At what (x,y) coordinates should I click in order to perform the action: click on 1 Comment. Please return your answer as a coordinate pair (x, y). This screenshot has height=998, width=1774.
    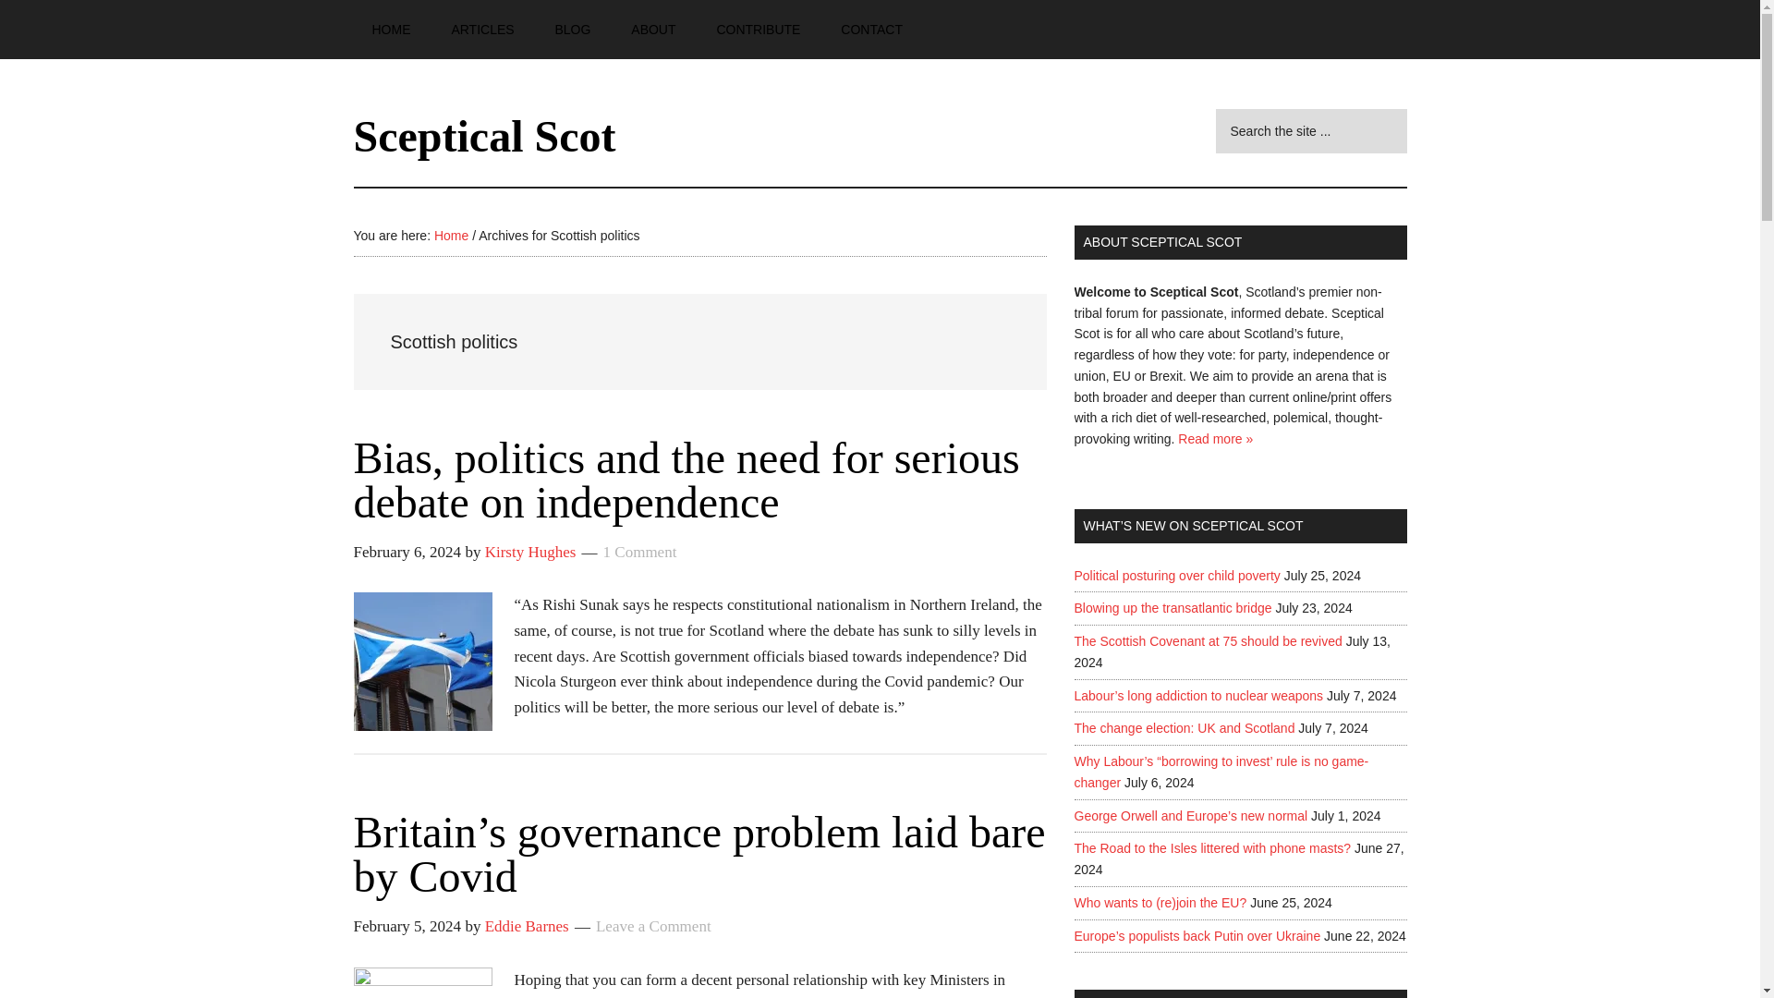
    Looking at the image, I should click on (639, 551).